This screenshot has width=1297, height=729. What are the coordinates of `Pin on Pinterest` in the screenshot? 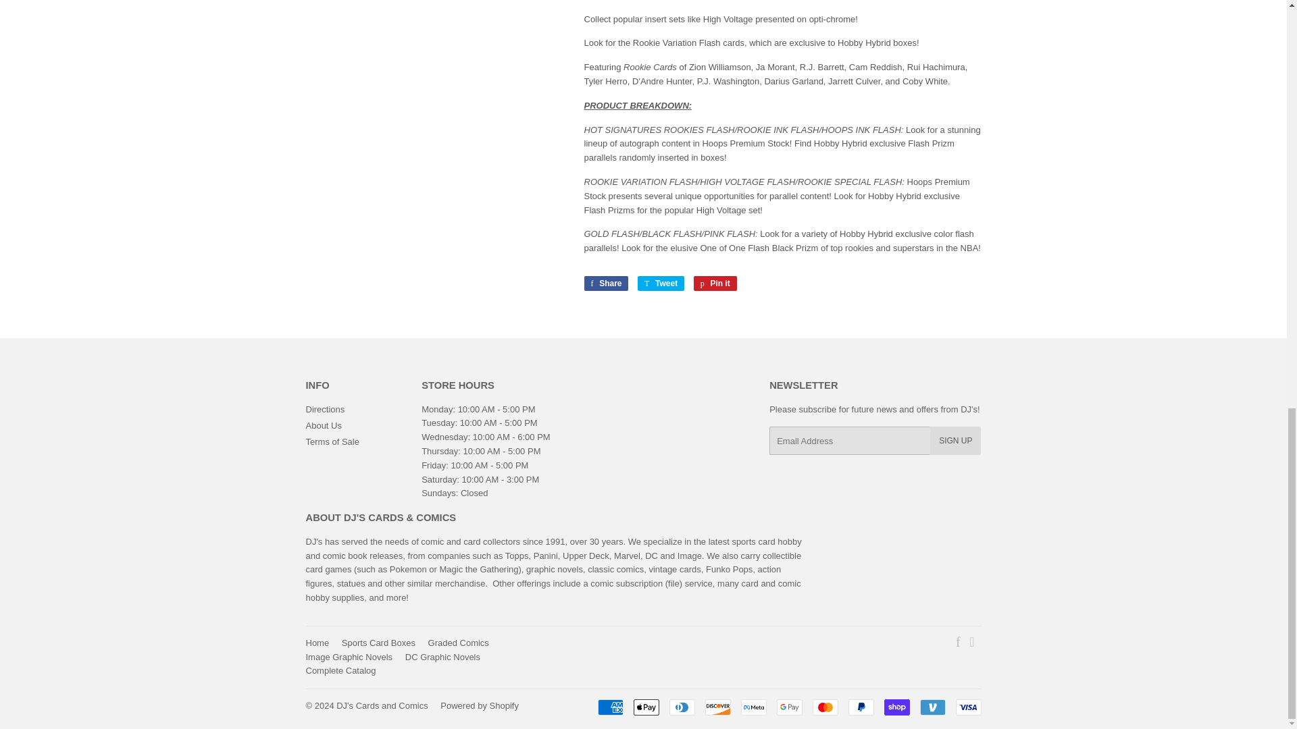 It's located at (605, 283).